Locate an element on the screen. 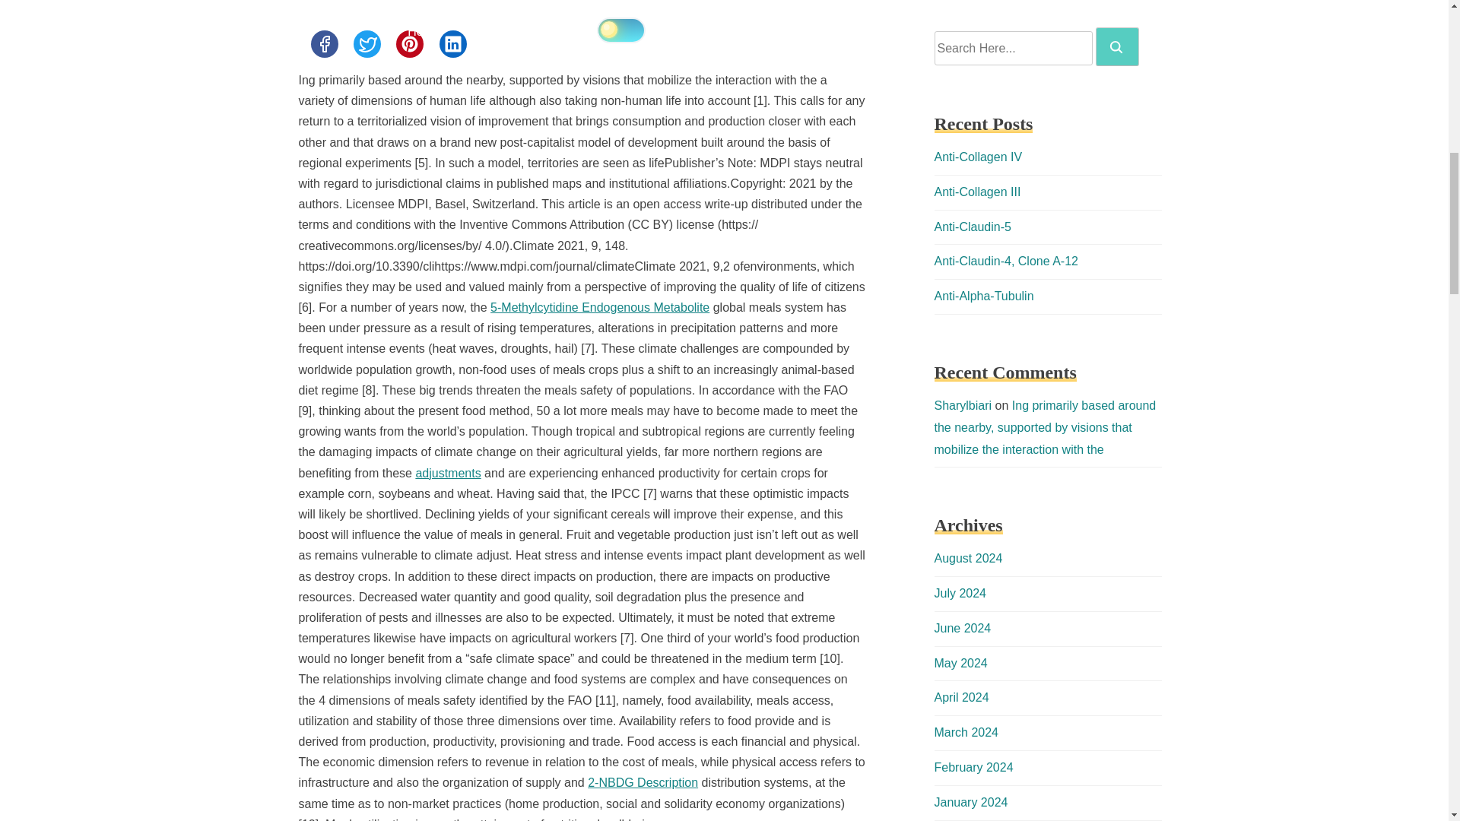  Anti-Claudin-5 is located at coordinates (972, 227).